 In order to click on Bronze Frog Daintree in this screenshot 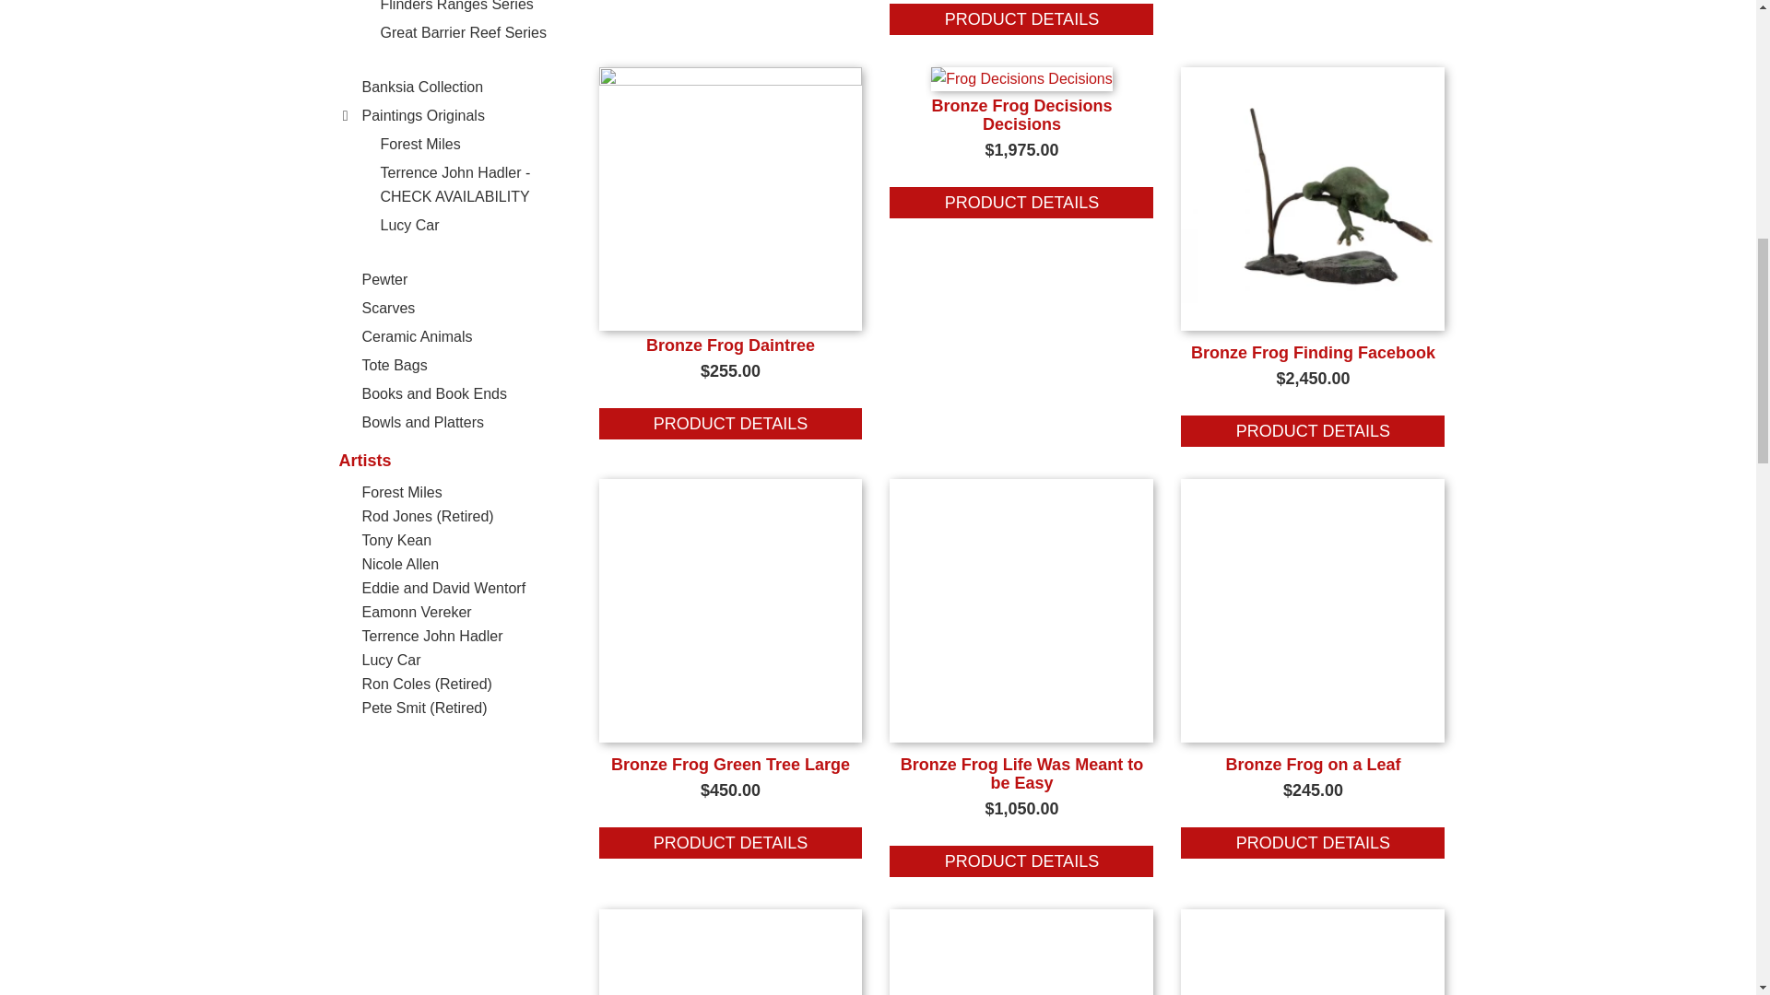, I will do `click(730, 345)`.